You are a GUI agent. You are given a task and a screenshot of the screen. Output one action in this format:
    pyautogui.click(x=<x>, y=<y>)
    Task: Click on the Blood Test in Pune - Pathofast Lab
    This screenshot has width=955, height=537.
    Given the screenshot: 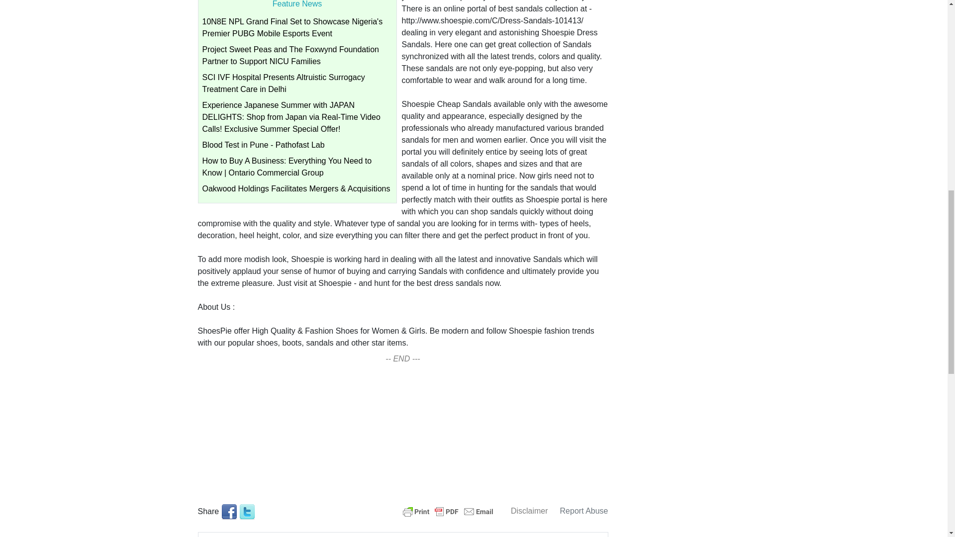 What is the action you would take?
    pyautogui.click(x=263, y=145)
    